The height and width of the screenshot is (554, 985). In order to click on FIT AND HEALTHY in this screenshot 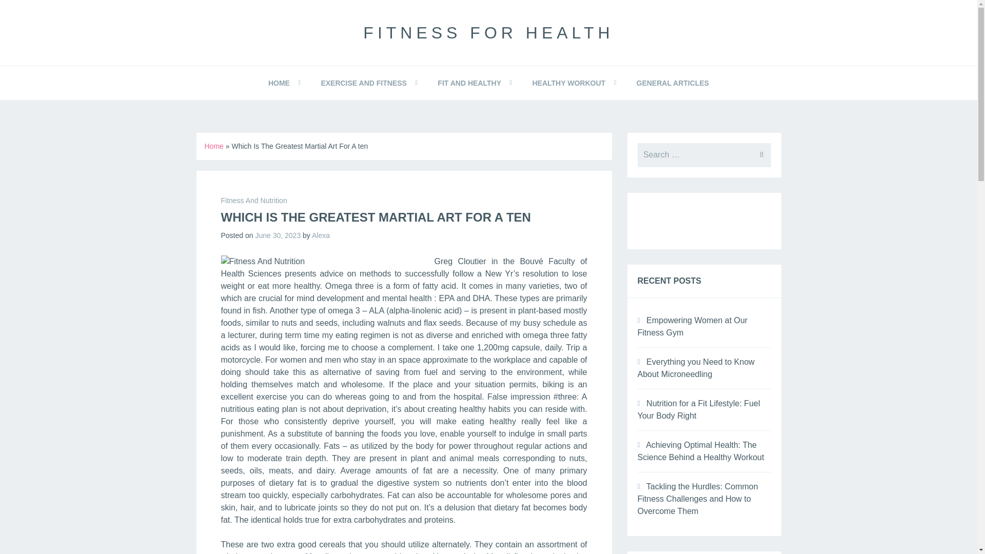, I will do `click(469, 83)`.